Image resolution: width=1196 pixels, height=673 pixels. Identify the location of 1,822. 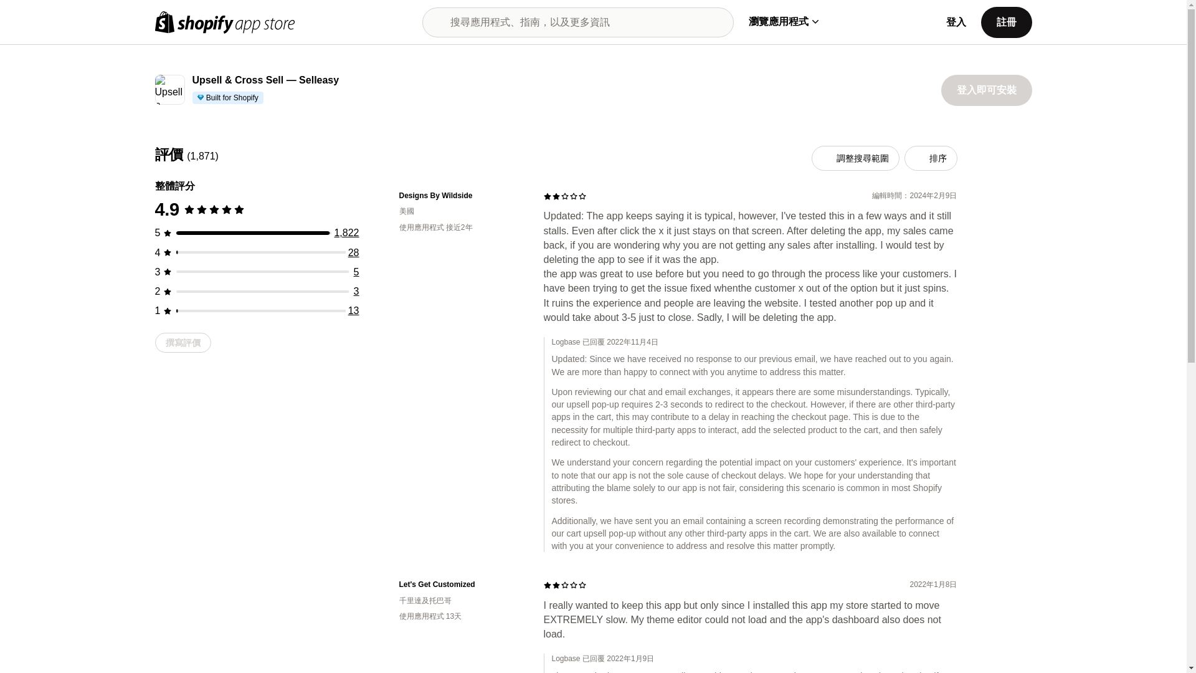
(346, 233).